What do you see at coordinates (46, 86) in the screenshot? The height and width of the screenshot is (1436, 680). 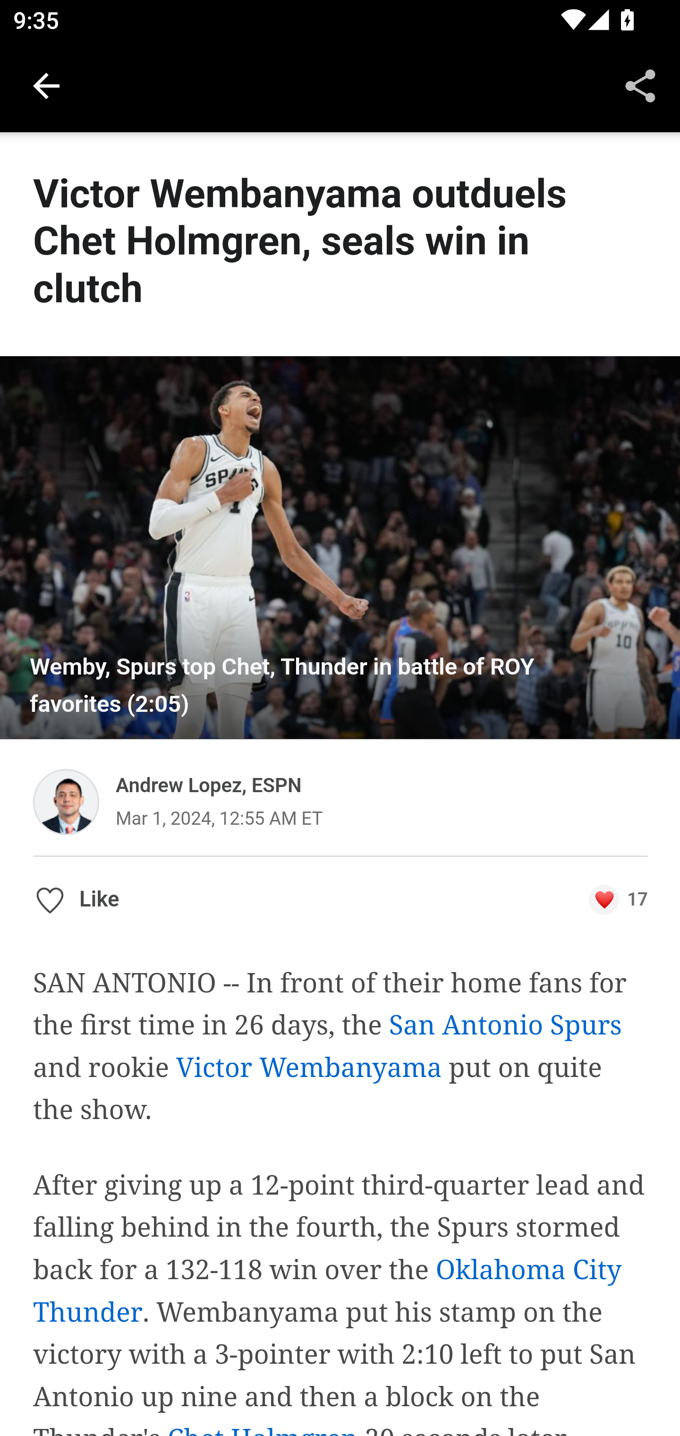 I see `Navigate up` at bounding box center [46, 86].